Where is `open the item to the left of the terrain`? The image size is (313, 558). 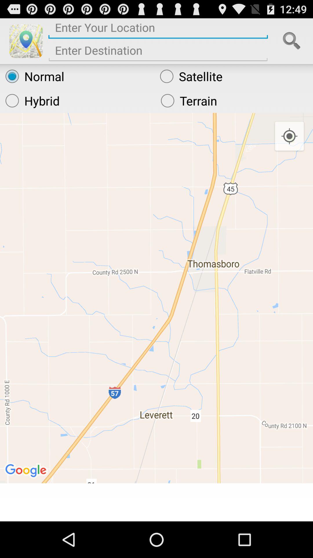 open the item to the left of the terrain is located at coordinates (78, 101).